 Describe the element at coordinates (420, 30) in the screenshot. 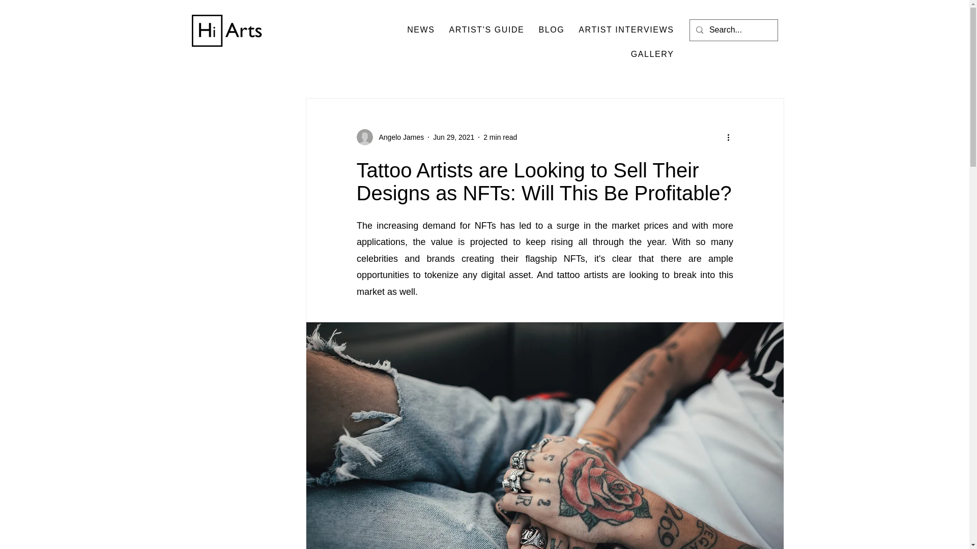

I see `NEWS` at that location.